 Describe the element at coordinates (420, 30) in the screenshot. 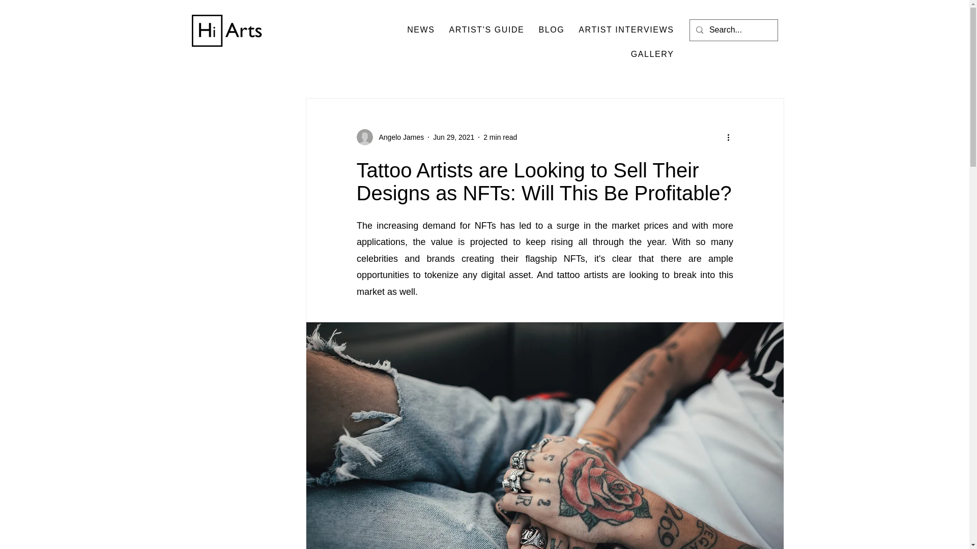

I see `NEWS` at that location.